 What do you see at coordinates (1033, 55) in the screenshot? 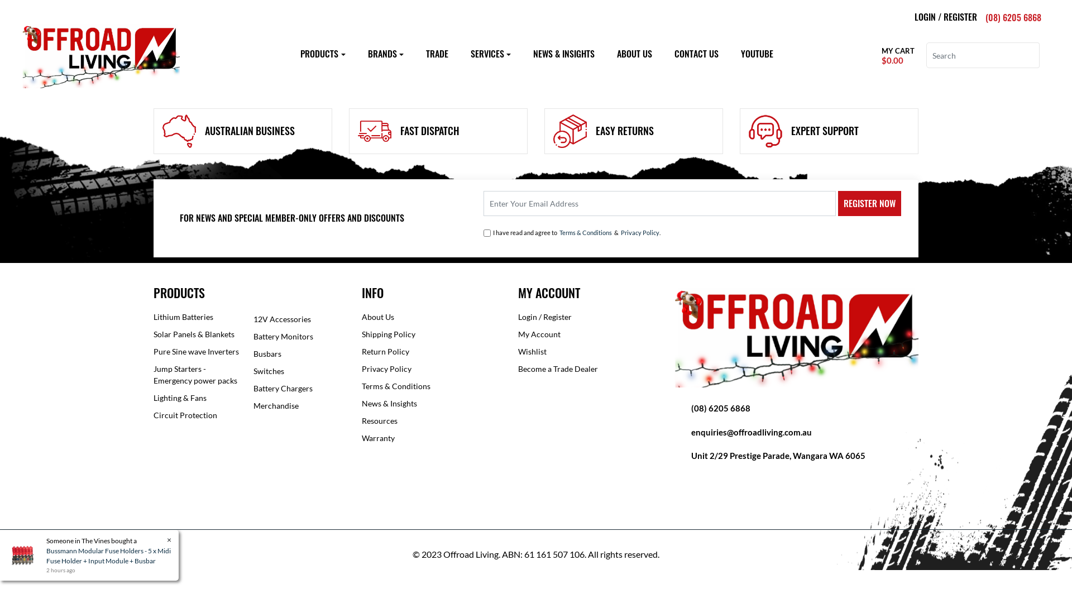
I see `Search` at bounding box center [1033, 55].